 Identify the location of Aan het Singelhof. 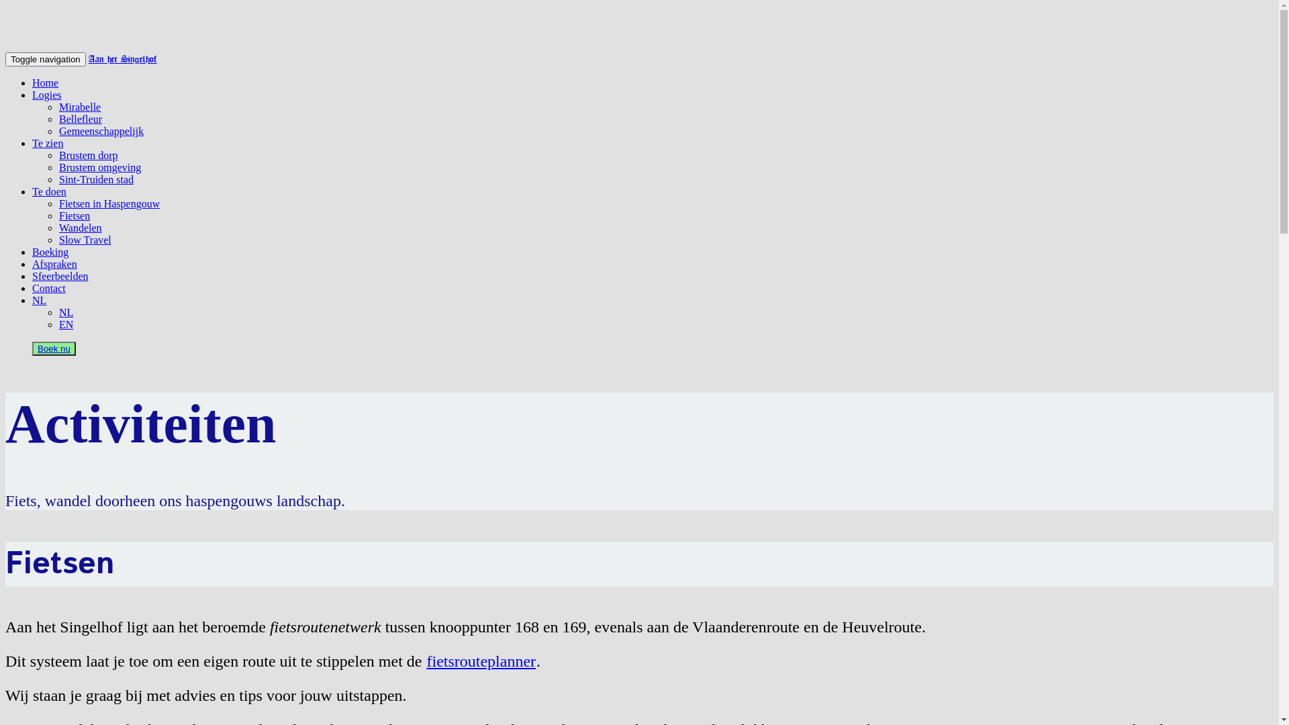
(123, 60).